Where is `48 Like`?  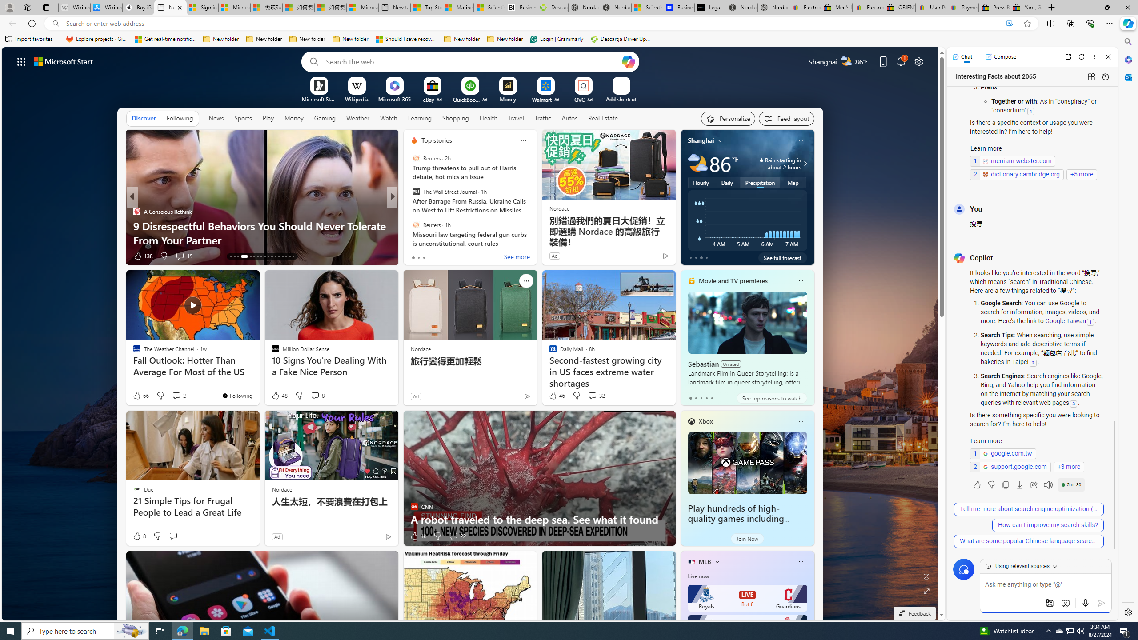
48 Like is located at coordinates (279, 396).